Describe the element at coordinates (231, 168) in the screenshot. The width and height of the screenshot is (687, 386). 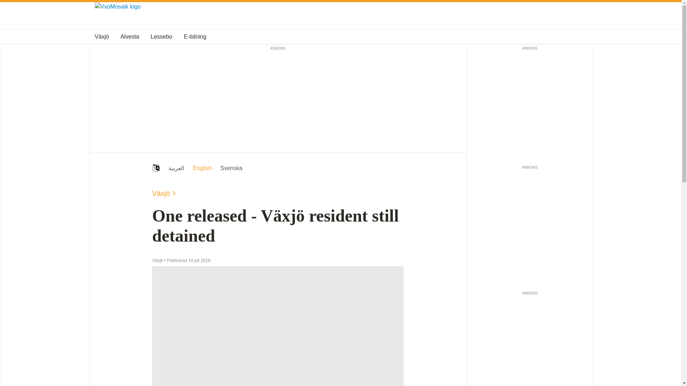
I see `Svenska` at that location.